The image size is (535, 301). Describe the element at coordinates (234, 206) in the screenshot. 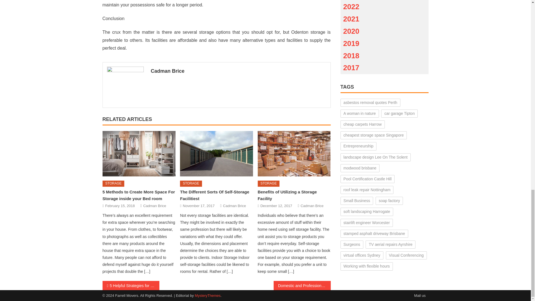

I see `Cadman Brice` at that location.